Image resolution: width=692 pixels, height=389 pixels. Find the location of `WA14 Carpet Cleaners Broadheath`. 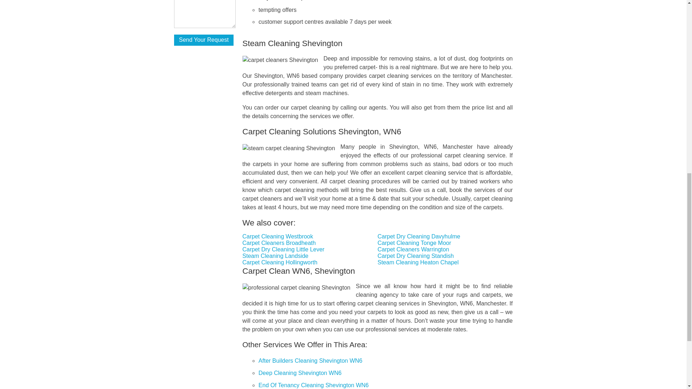

WA14 Carpet Cleaners Broadheath is located at coordinates (279, 243).